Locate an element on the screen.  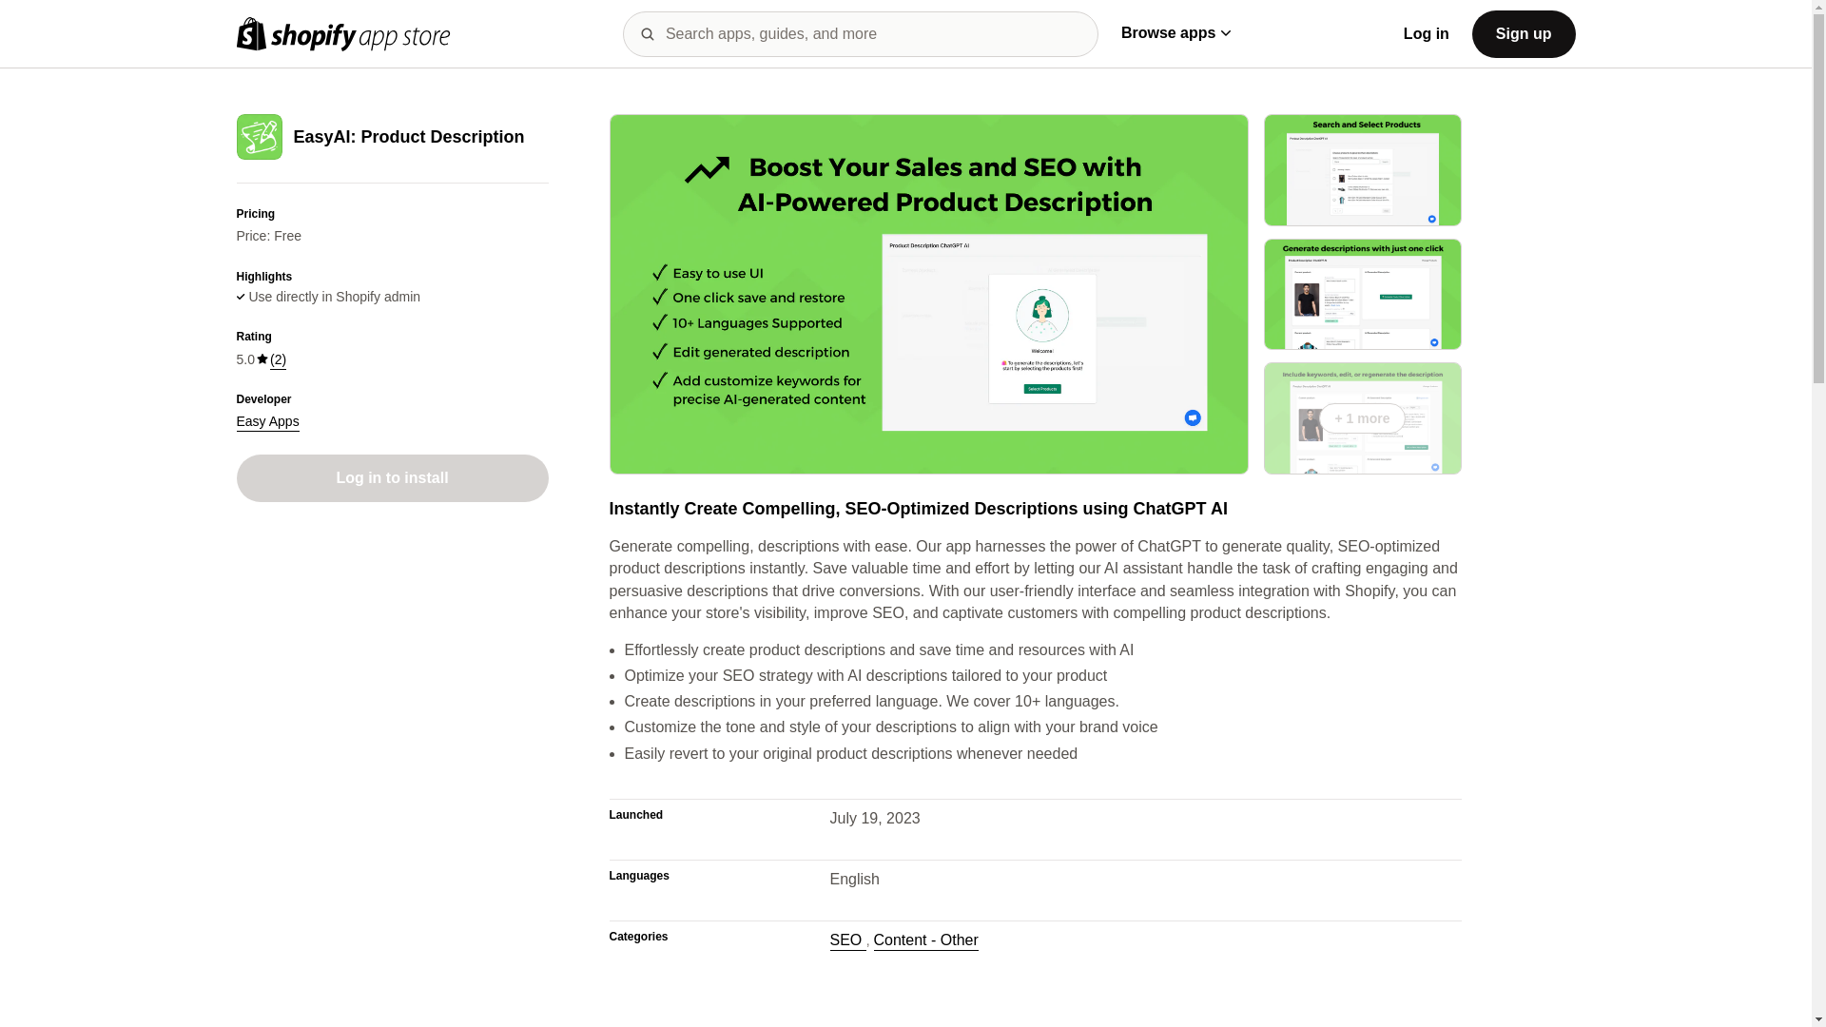
Log in is located at coordinates (1427, 34).